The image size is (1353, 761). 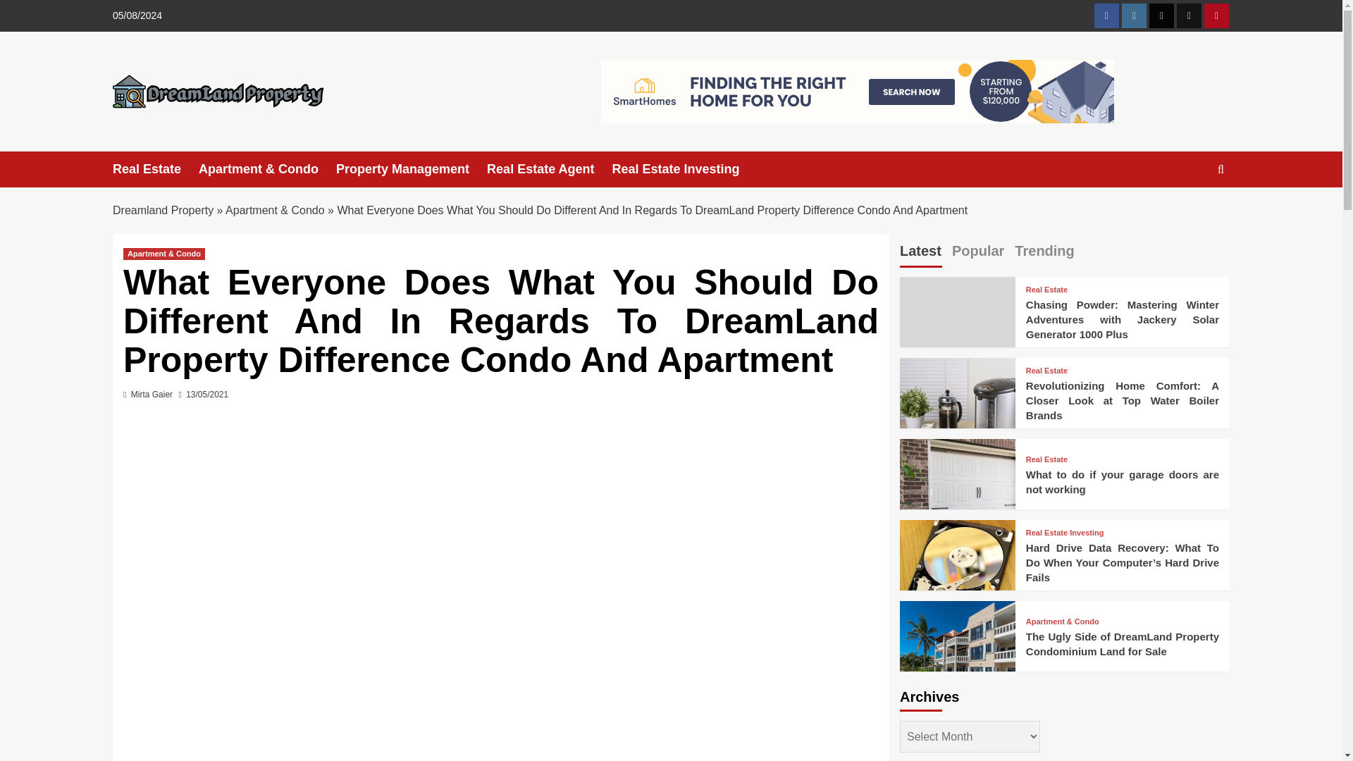 What do you see at coordinates (152, 395) in the screenshot?
I see `Mirta Gaier` at bounding box center [152, 395].